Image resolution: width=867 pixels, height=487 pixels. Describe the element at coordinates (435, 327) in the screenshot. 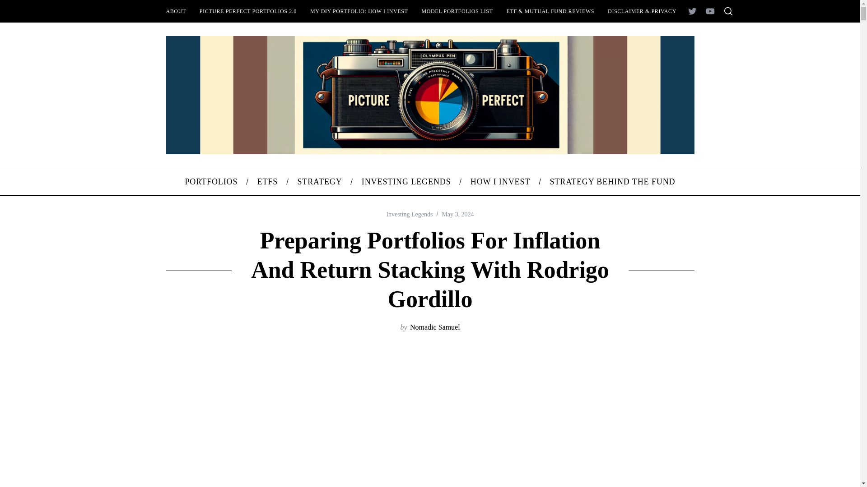

I see `Nomadic Samuel` at that location.